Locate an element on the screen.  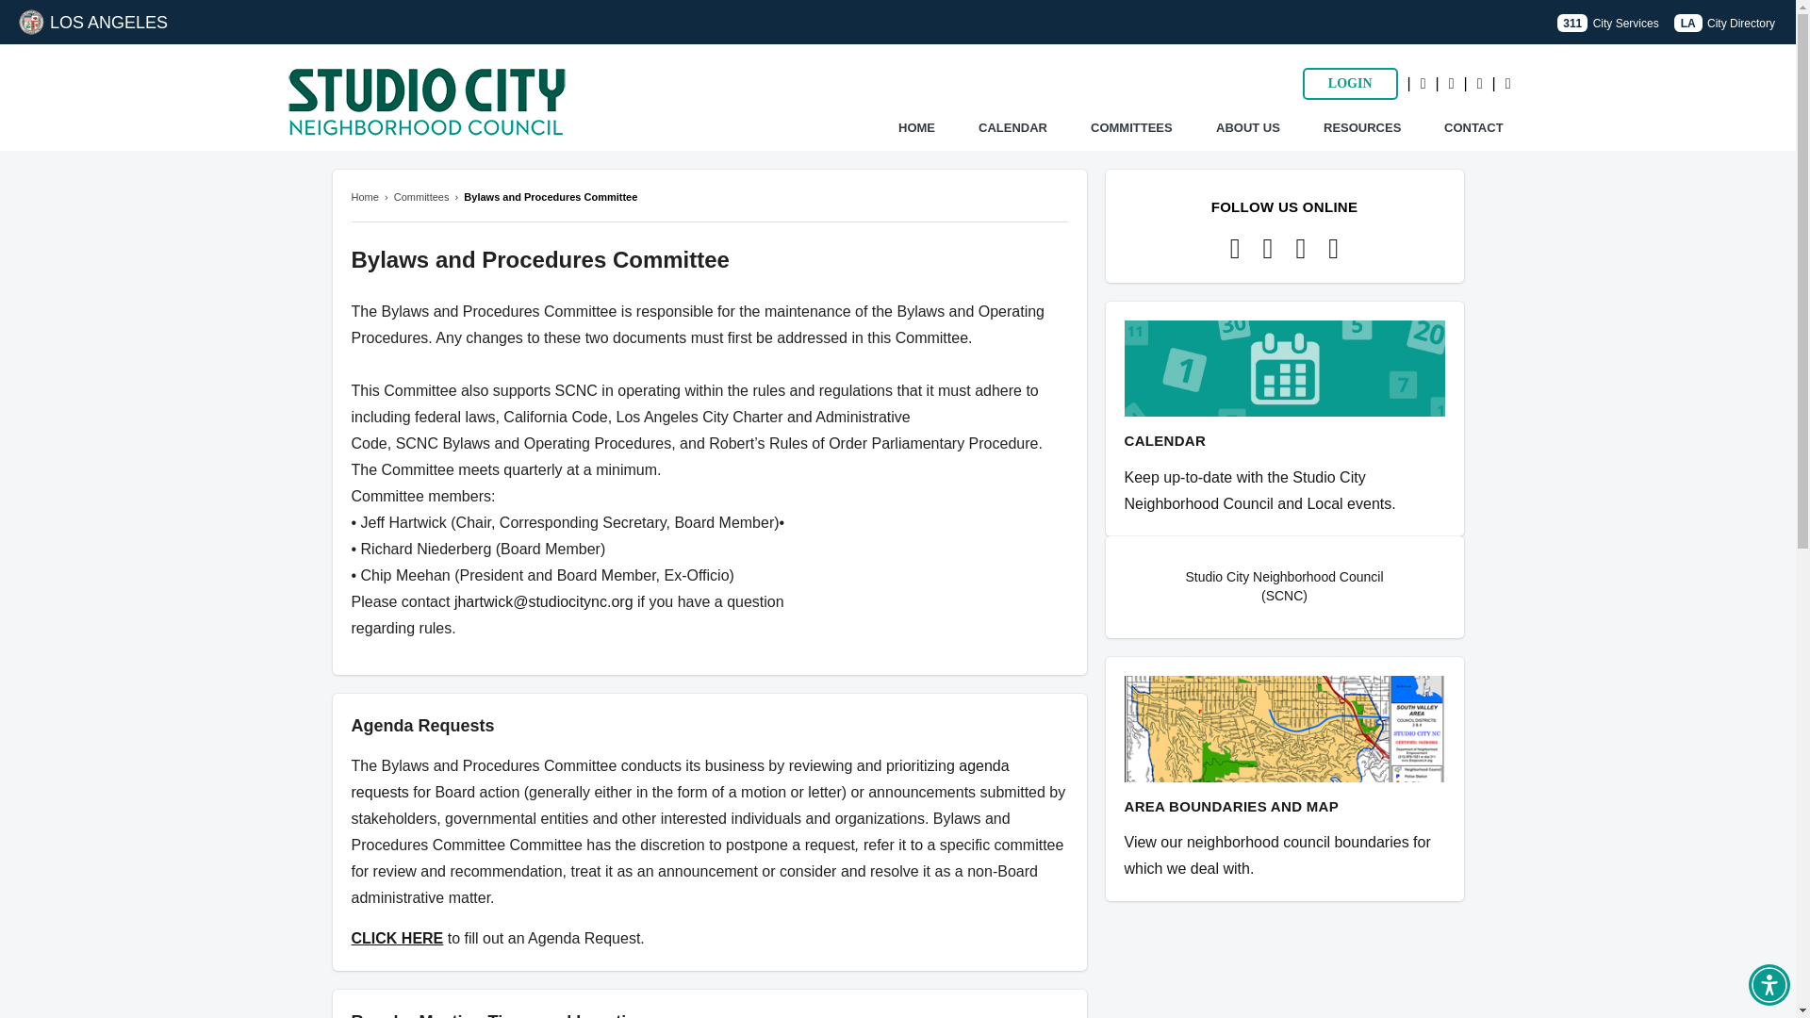
311 City Services is located at coordinates (1606, 23).